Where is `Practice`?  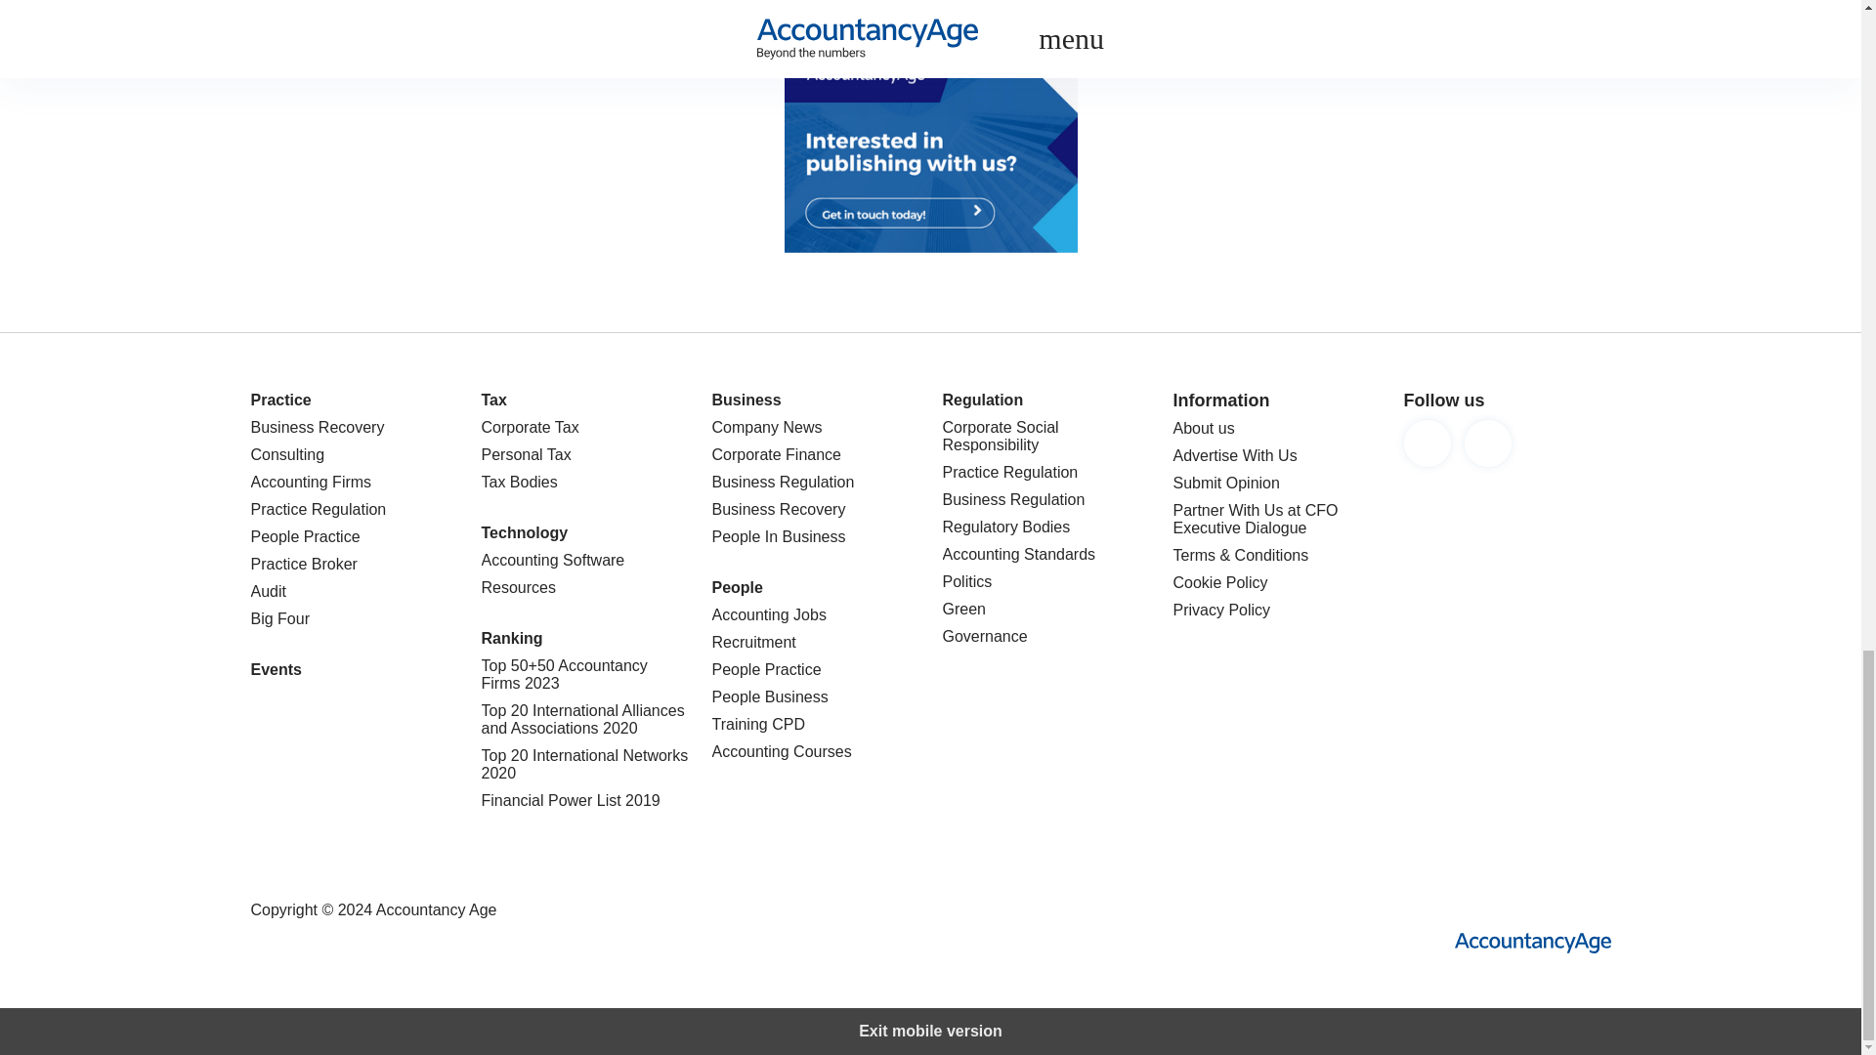 Practice is located at coordinates (279, 399).